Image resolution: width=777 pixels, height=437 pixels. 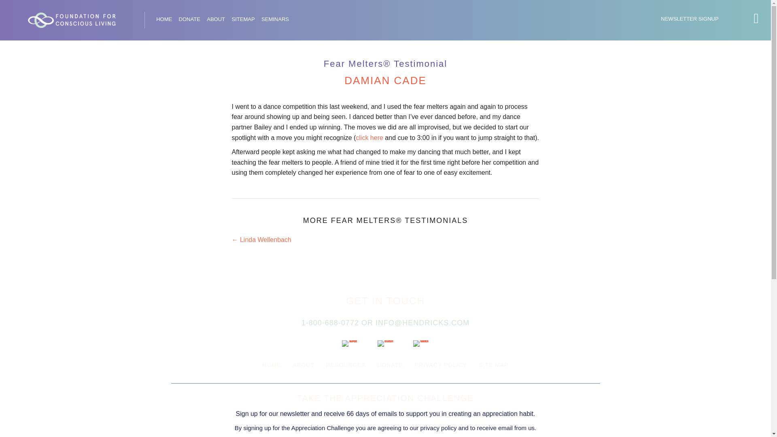 I want to click on NEWSLETTER SIGNUP, so click(x=690, y=19).